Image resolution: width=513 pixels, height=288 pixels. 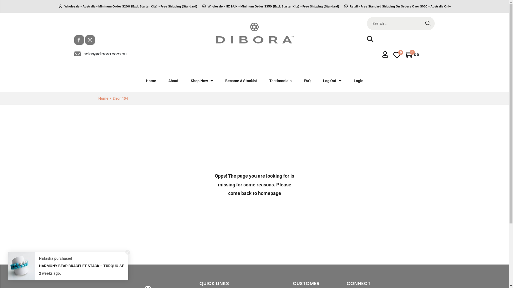 What do you see at coordinates (307, 81) in the screenshot?
I see `FAQ` at bounding box center [307, 81].